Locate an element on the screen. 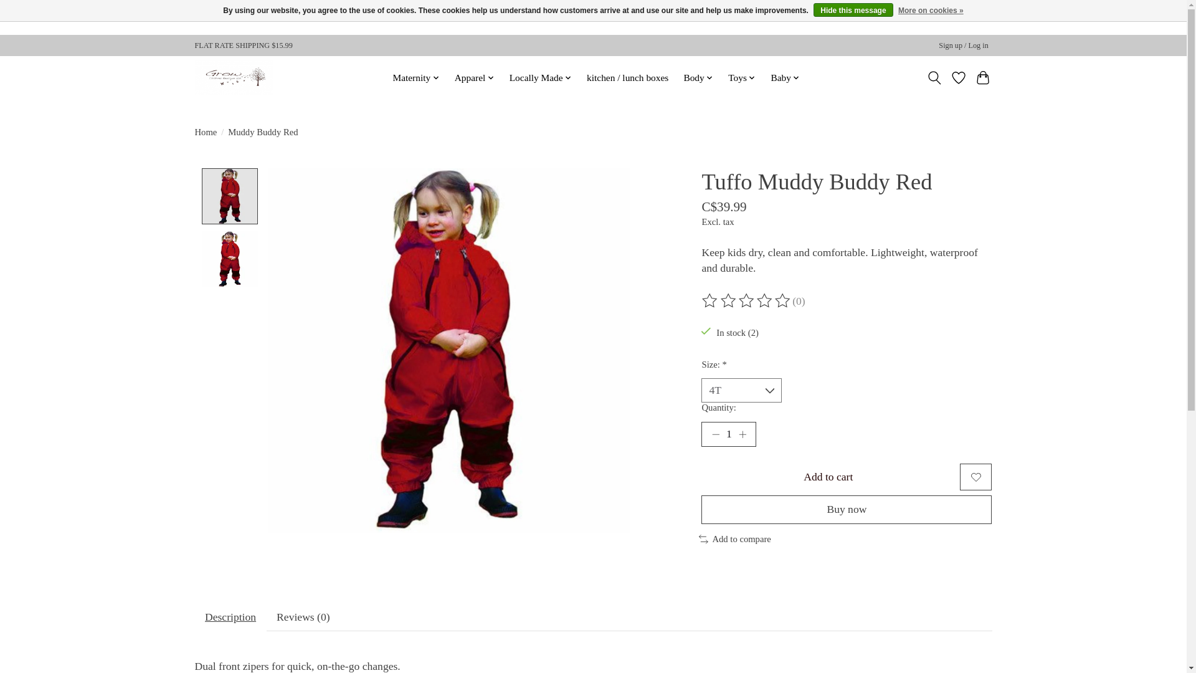  Hide this message is located at coordinates (852, 10).